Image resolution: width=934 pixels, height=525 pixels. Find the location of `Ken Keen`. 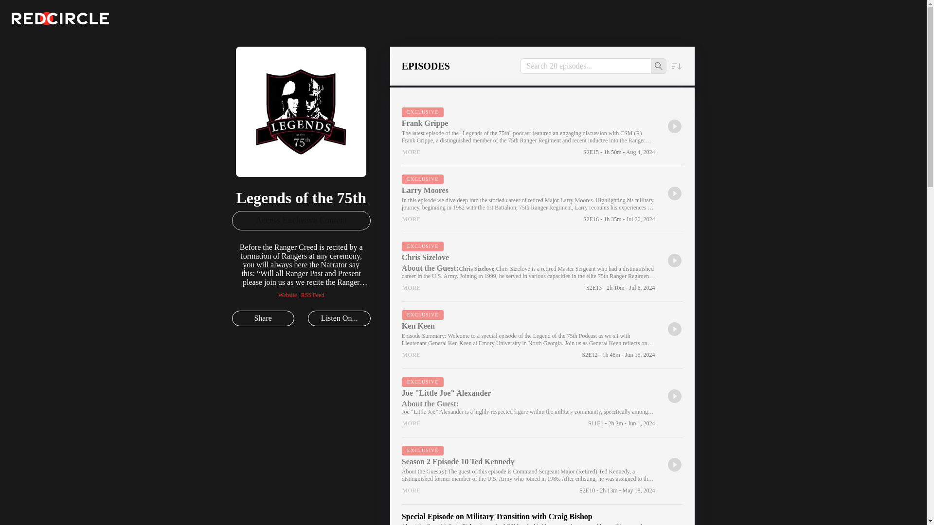

Ken Keen is located at coordinates (528, 326).